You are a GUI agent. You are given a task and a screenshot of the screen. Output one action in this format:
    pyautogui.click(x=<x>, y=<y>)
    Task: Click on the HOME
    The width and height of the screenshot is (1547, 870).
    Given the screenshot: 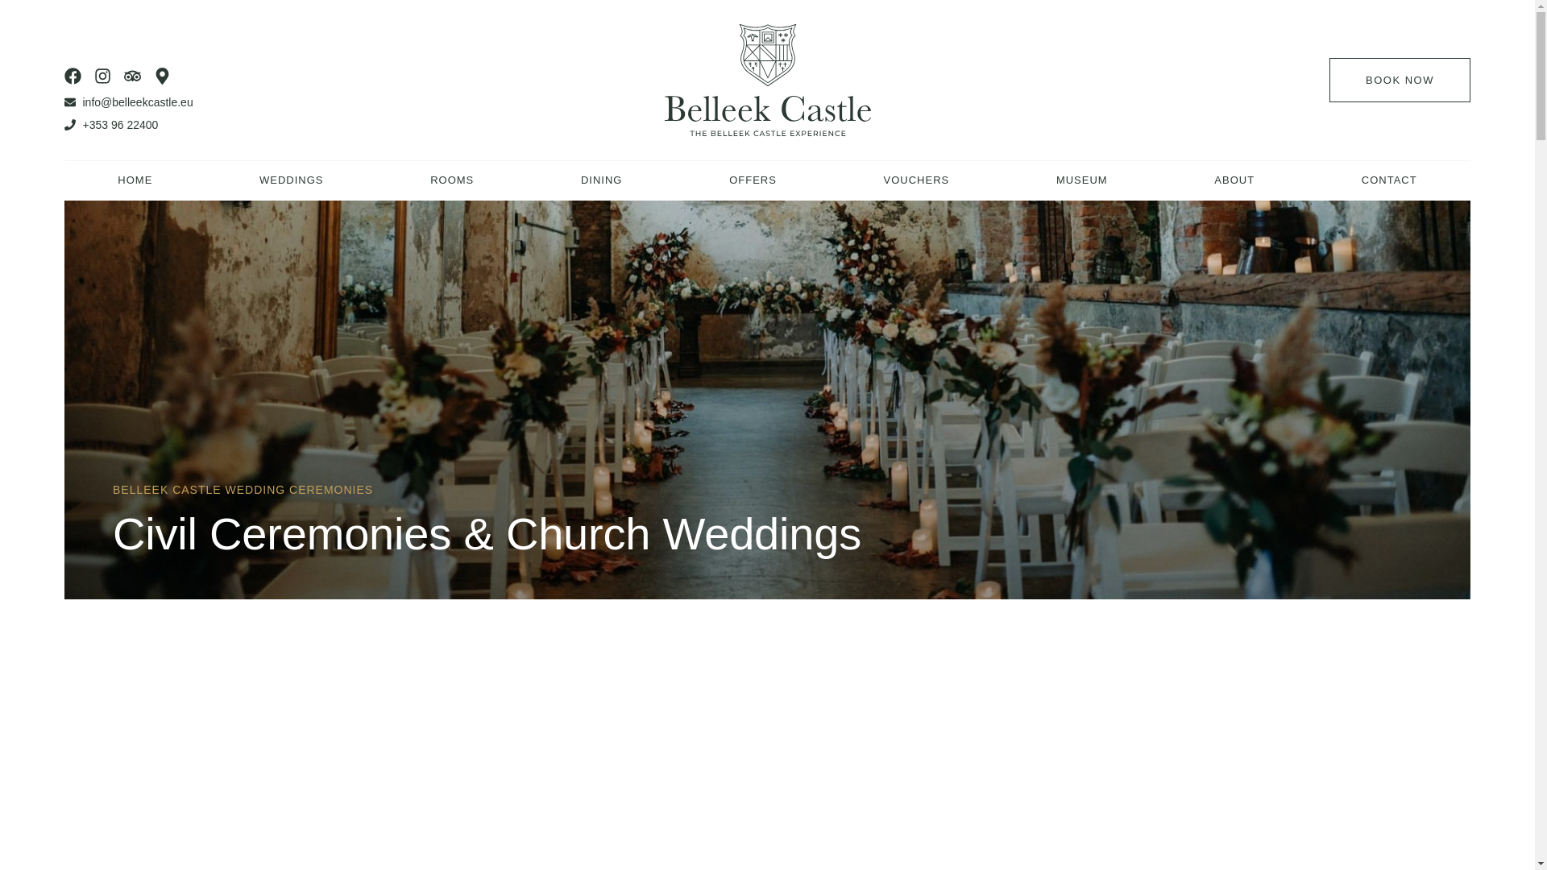 What is the action you would take?
    pyautogui.click(x=135, y=180)
    